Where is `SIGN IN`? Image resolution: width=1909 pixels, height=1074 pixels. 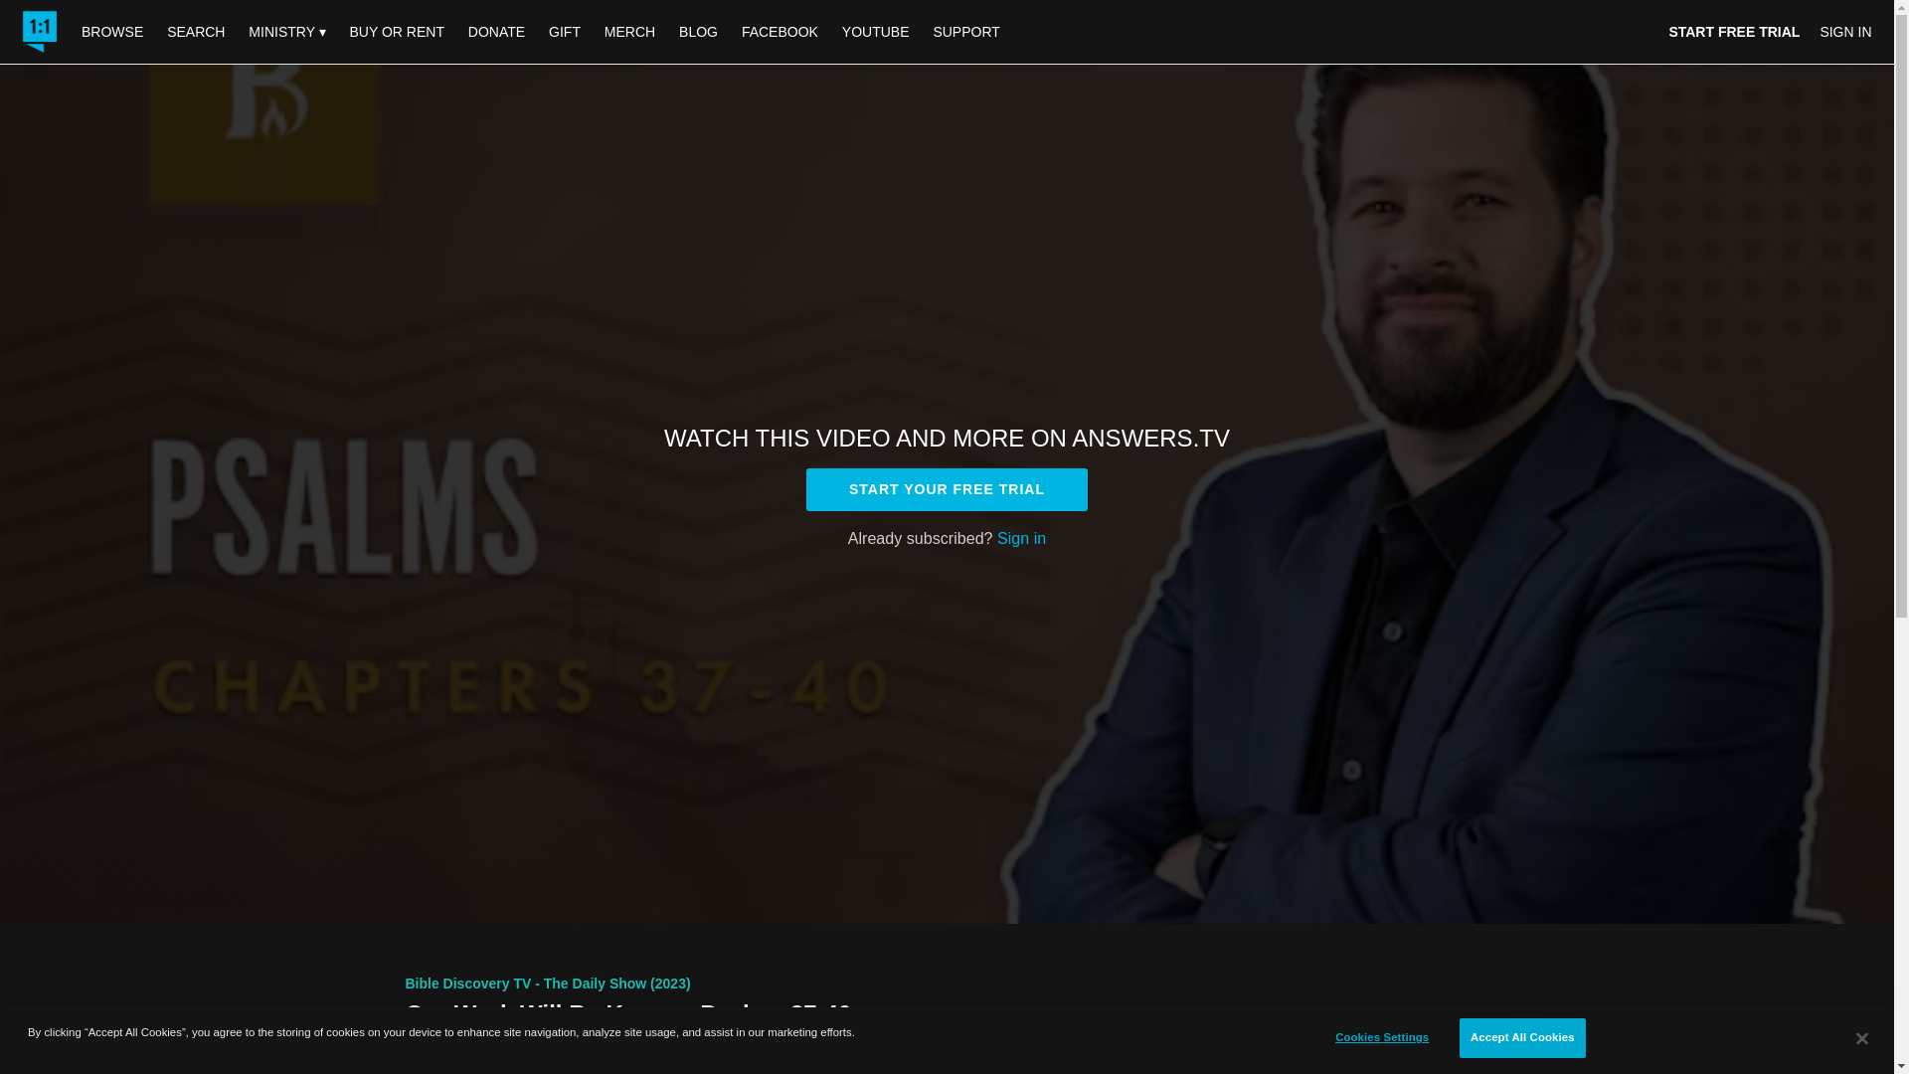 SIGN IN is located at coordinates (1844, 32).